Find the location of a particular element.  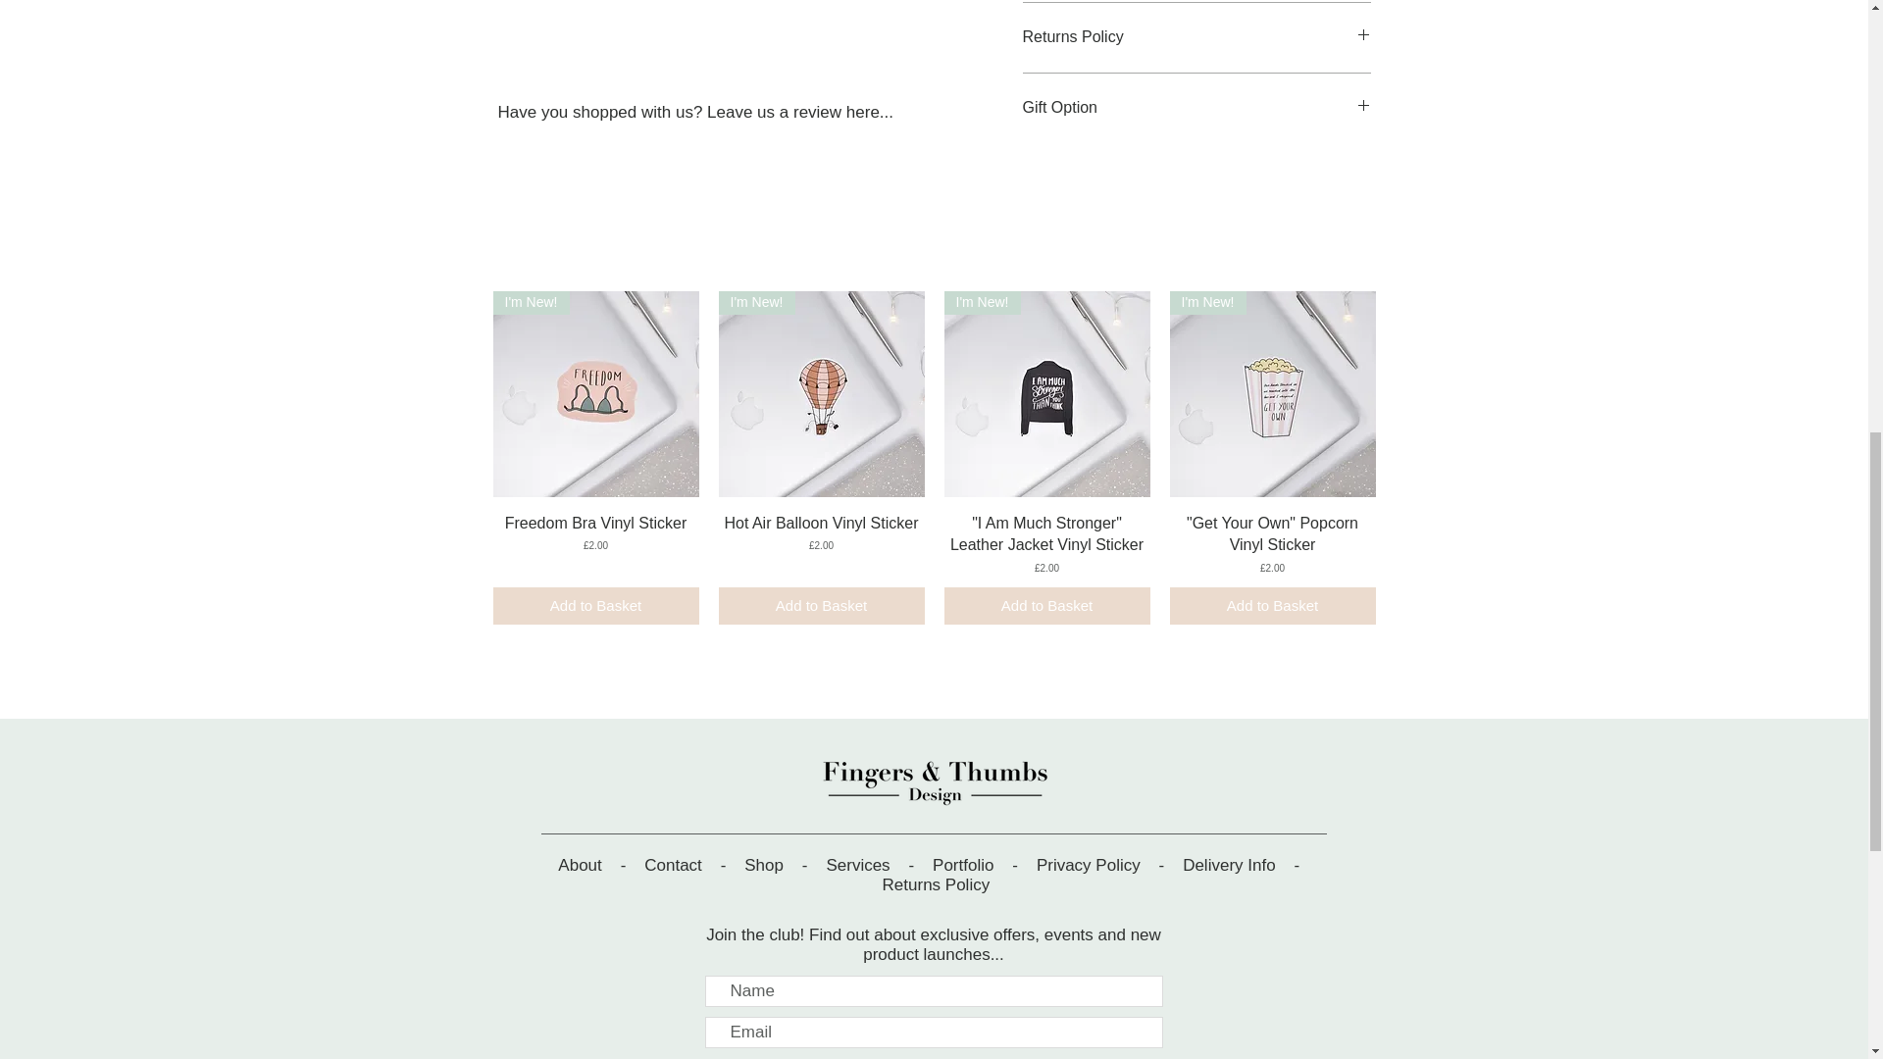

I'm New! is located at coordinates (594, 394).